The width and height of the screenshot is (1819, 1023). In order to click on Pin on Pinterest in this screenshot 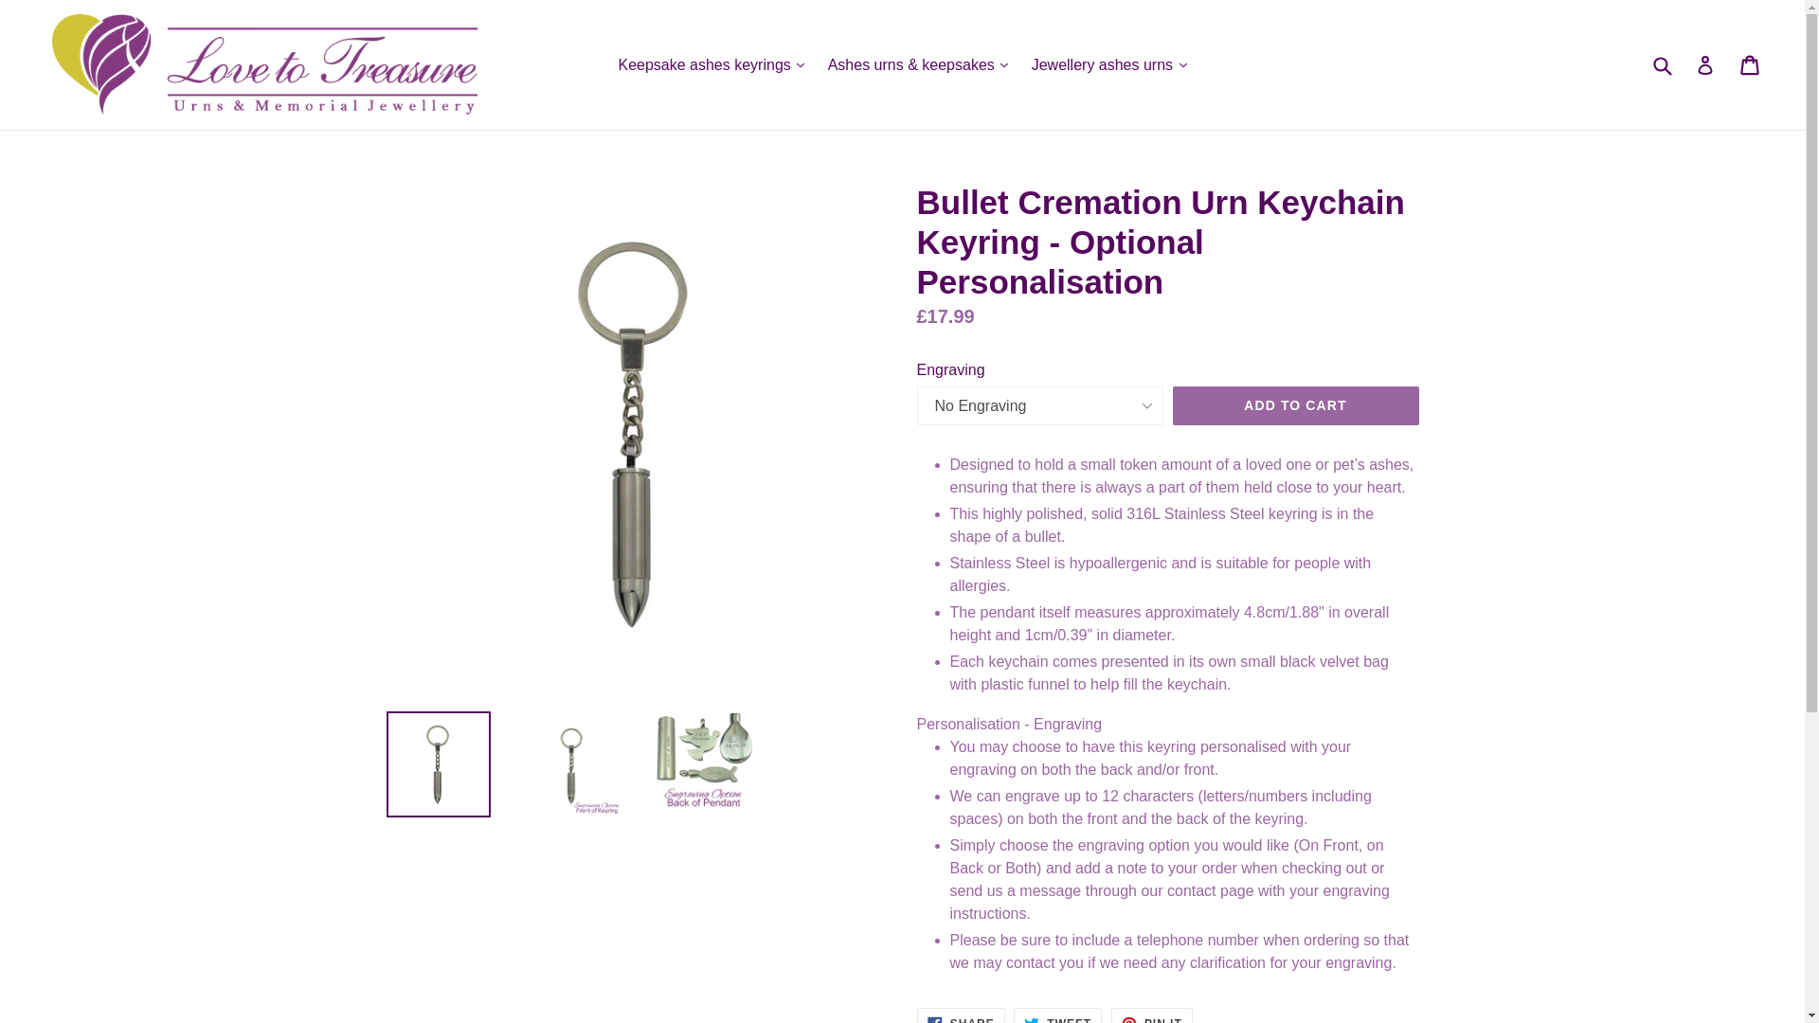, I will do `click(1152, 1015)`.